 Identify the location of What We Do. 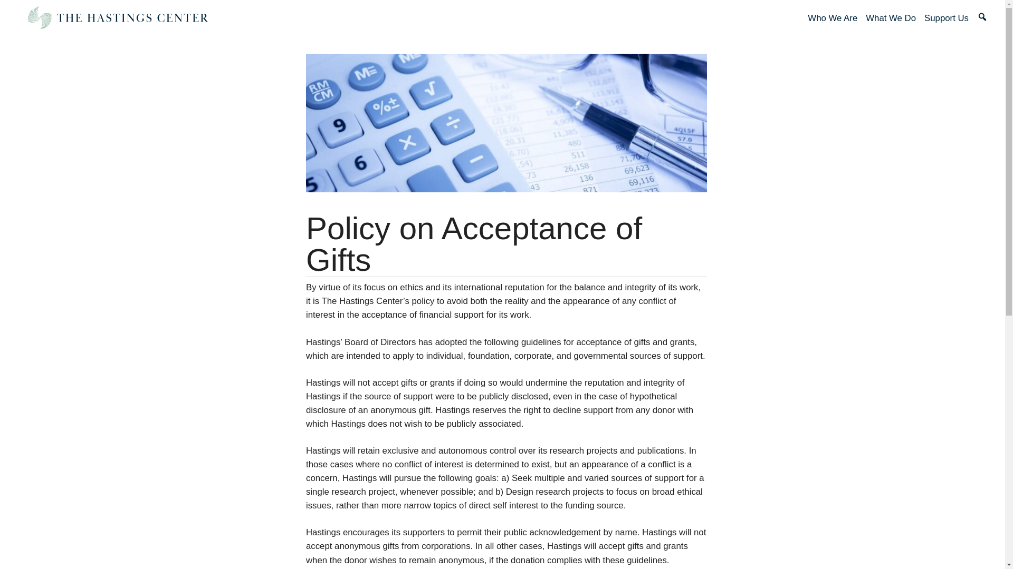
(891, 18).